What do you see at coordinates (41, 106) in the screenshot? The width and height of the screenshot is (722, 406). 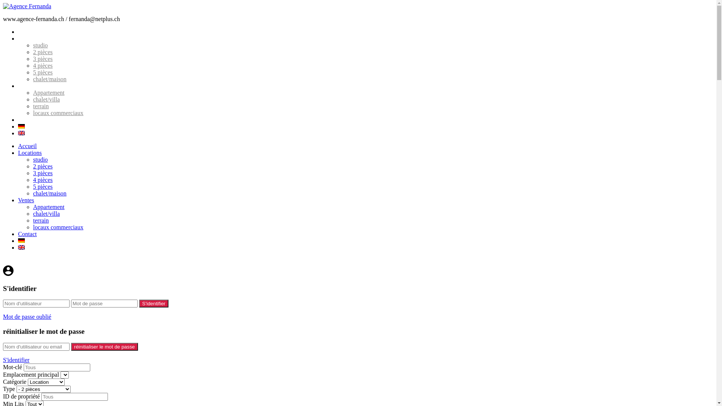 I see `terrain` at bounding box center [41, 106].